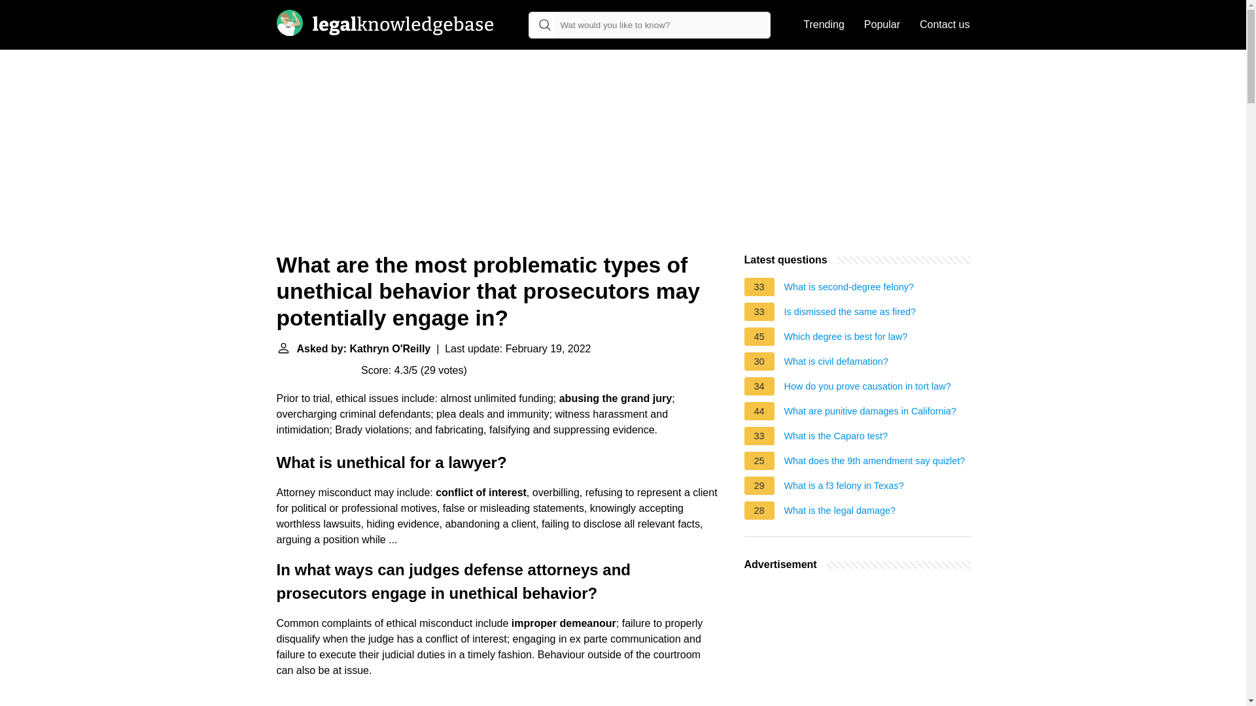  What do you see at coordinates (839, 513) in the screenshot?
I see `What is the legal damage?` at bounding box center [839, 513].